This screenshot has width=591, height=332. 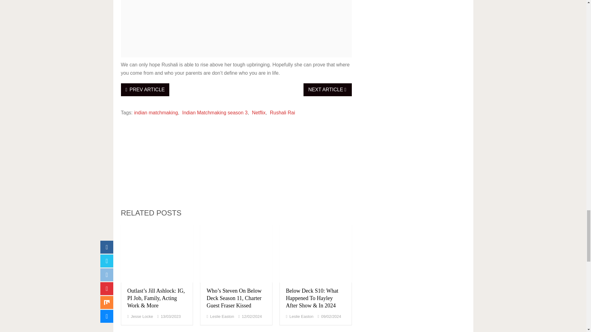 What do you see at coordinates (222, 316) in the screenshot?
I see `Leslie Easton` at bounding box center [222, 316].